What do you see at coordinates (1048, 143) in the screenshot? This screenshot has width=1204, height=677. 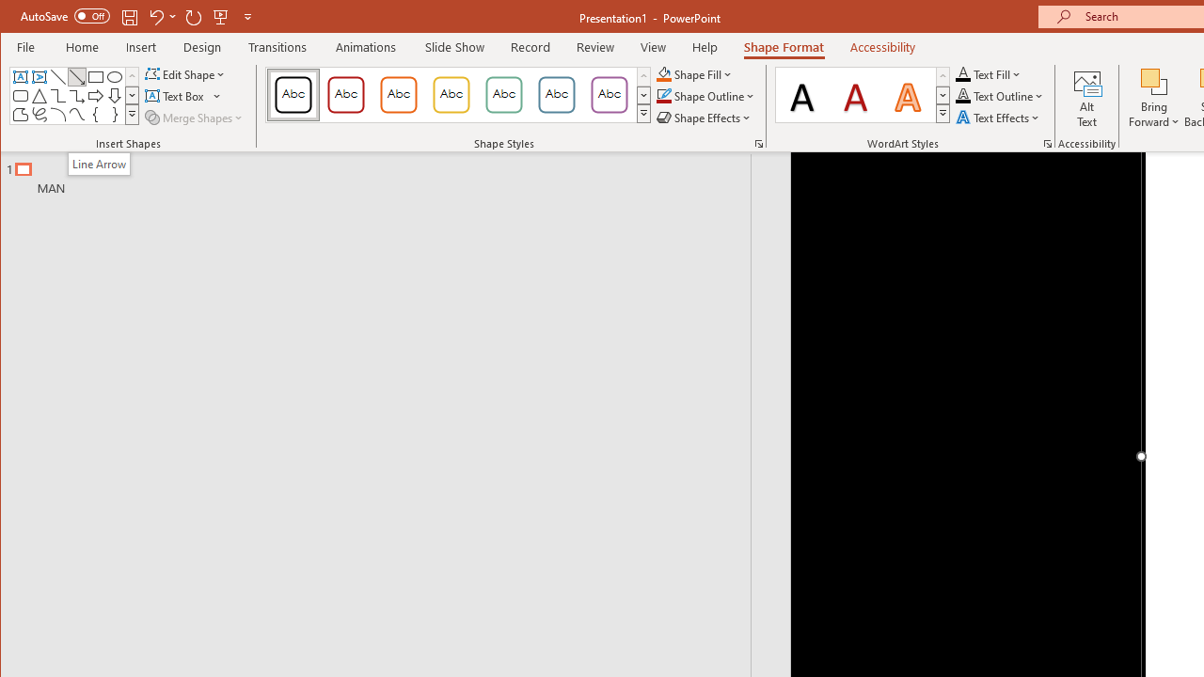 I see `Format Text Effects...` at bounding box center [1048, 143].